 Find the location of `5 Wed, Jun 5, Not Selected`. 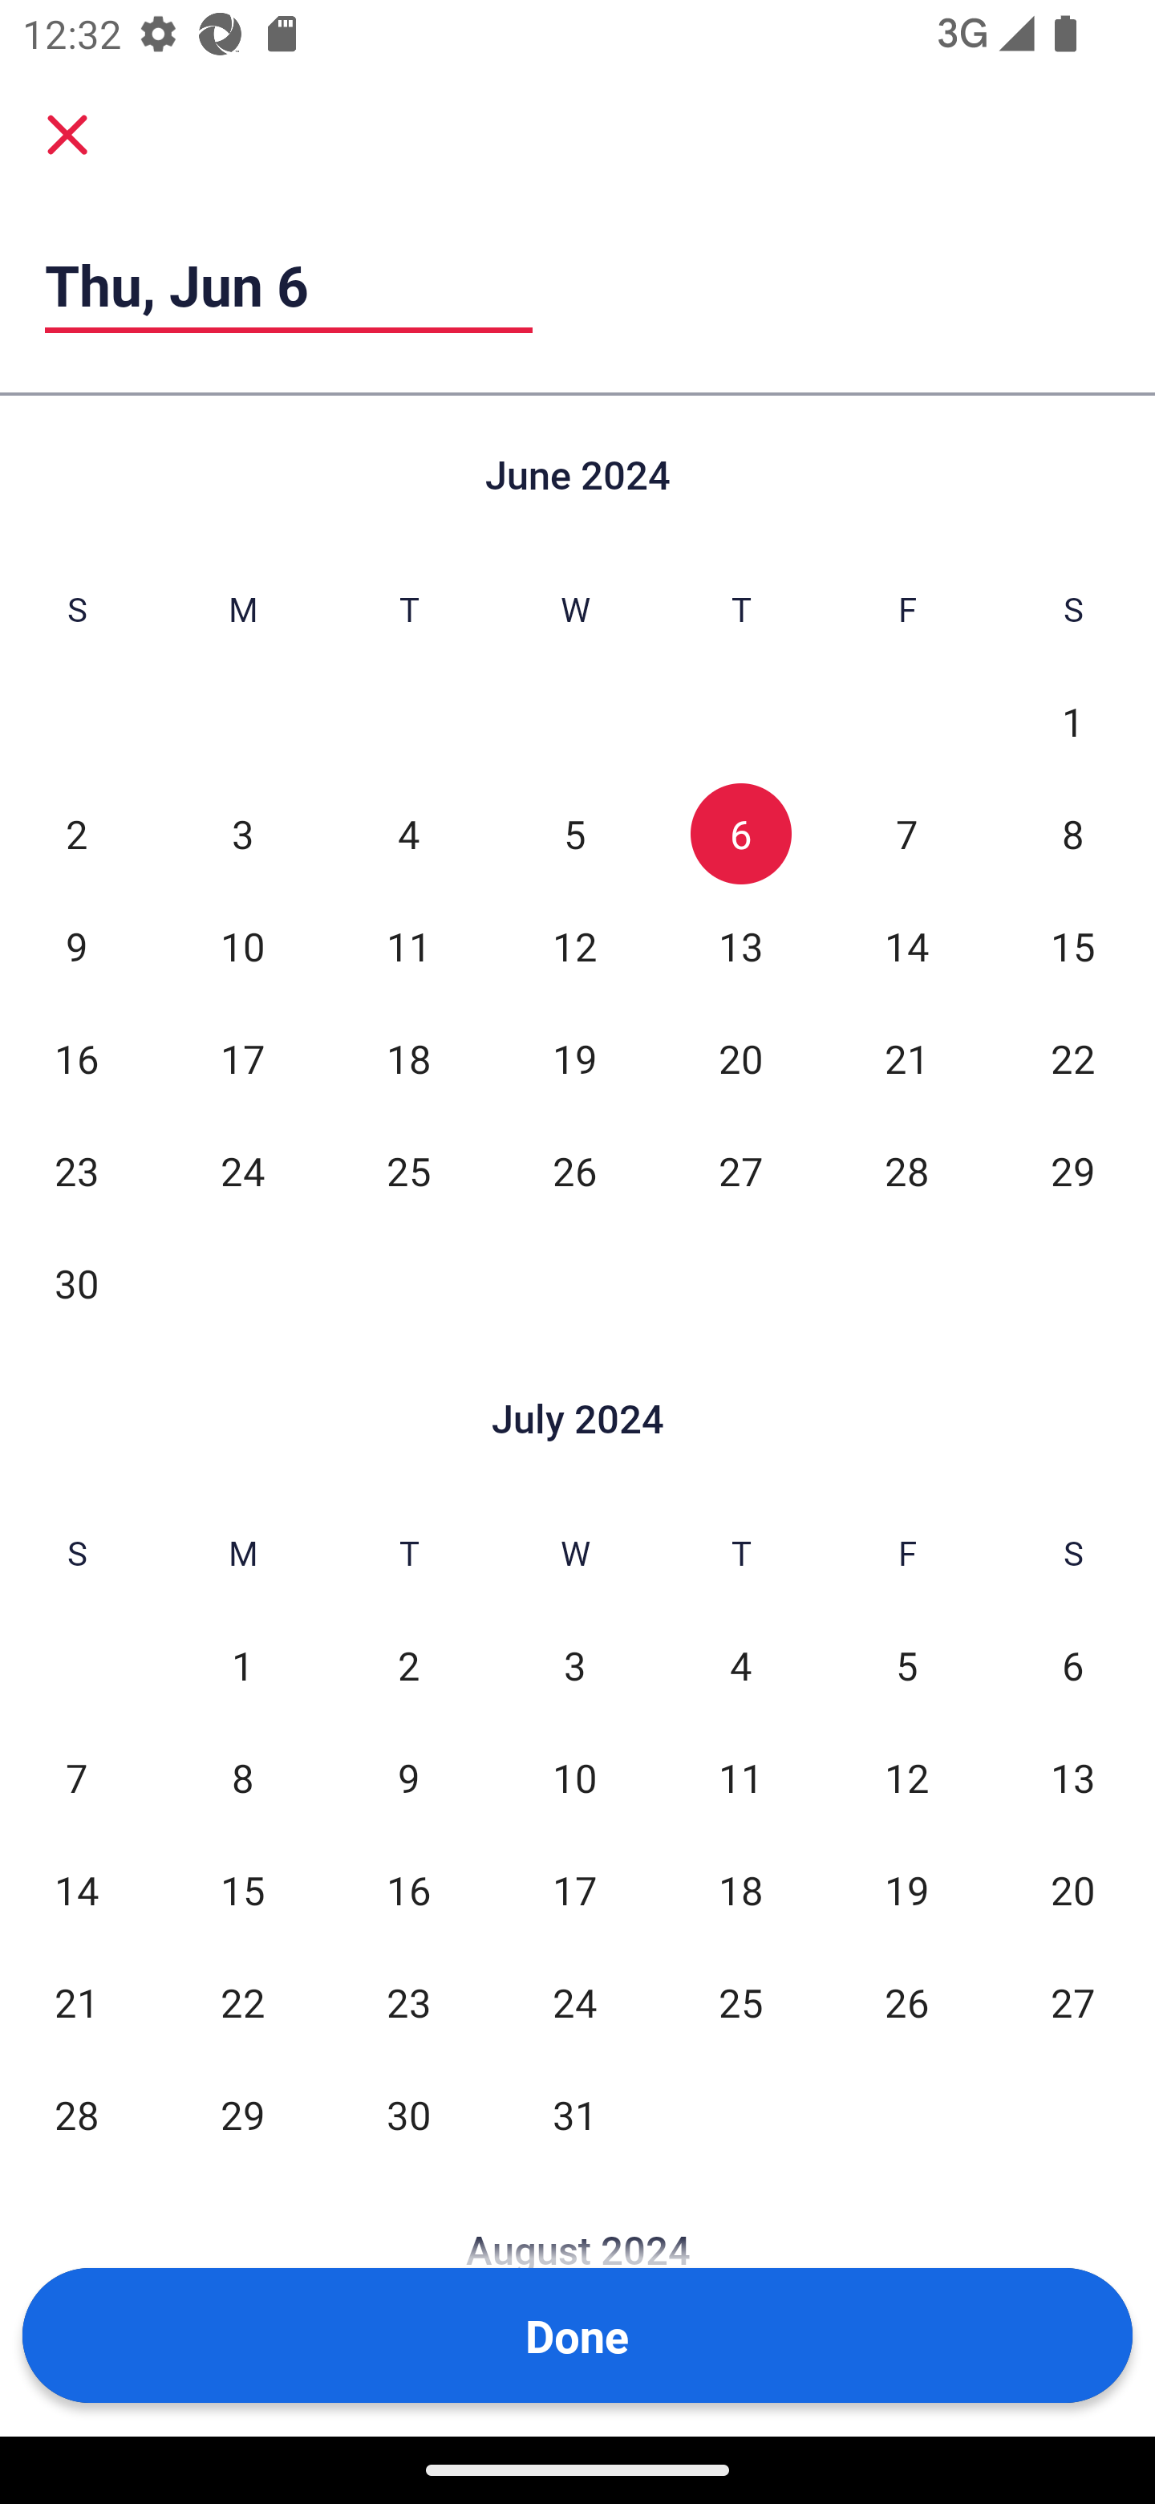

5 Wed, Jun 5, Not Selected is located at coordinates (574, 833).